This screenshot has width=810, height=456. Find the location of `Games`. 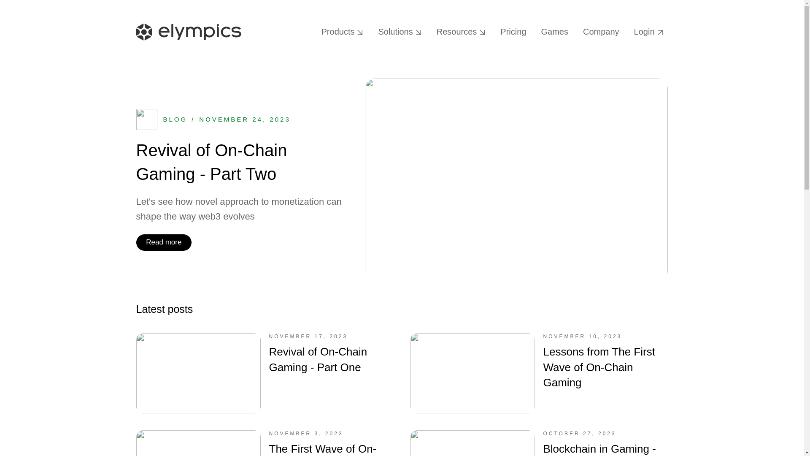

Games is located at coordinates (554, 32).